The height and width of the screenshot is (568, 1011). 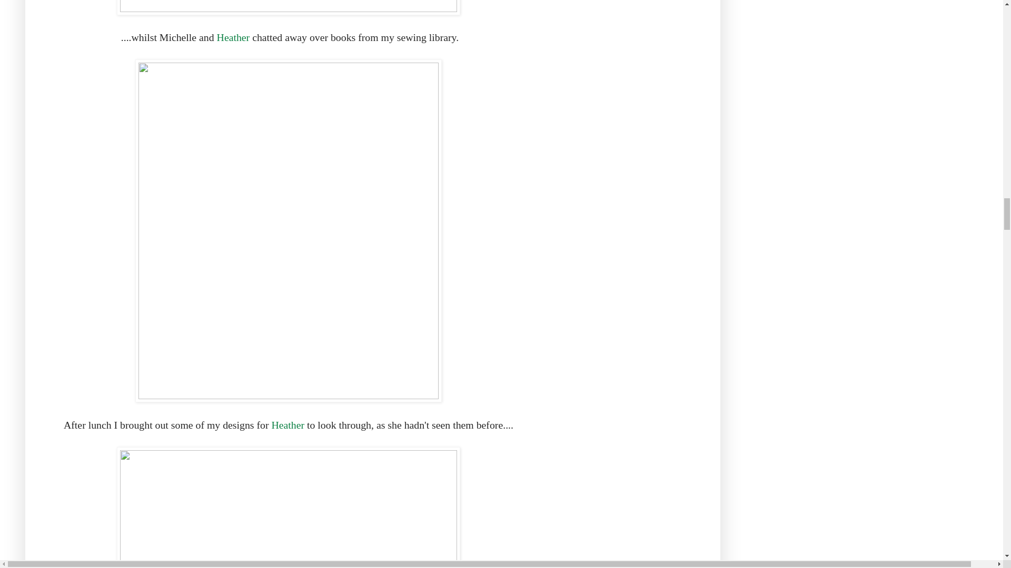 What do you see at coordinates (235, 37) in the screenshot?
I see `Heather` at bounding box center [235, 37].